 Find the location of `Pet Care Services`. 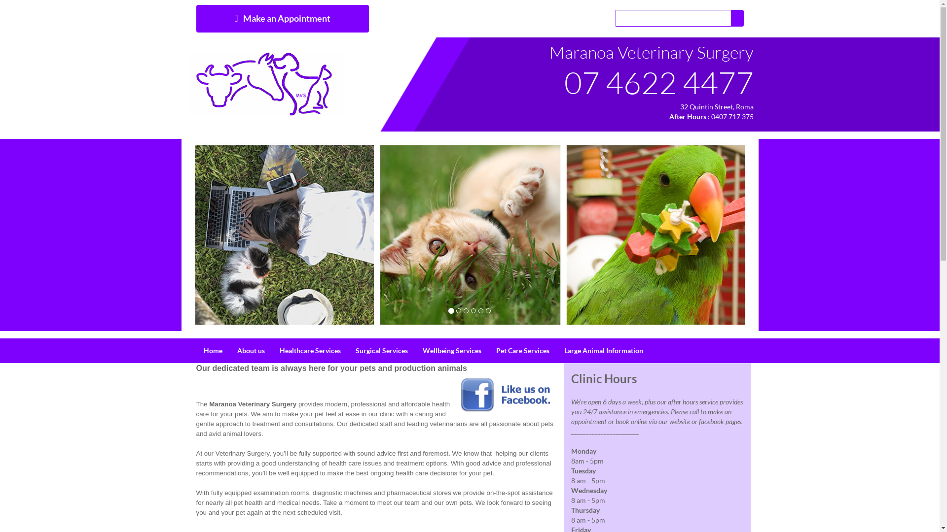

Pet Care Services is located at coordinates (522, 351).